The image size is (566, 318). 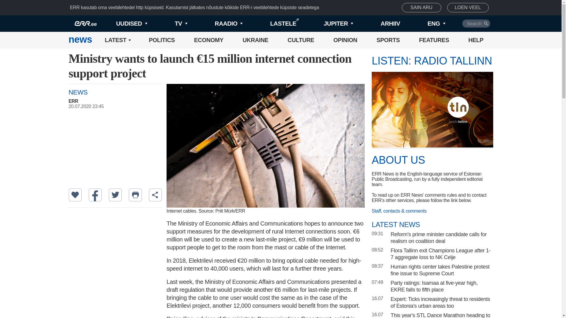 I want to click on UUDISED, so click(x=122, y=24).